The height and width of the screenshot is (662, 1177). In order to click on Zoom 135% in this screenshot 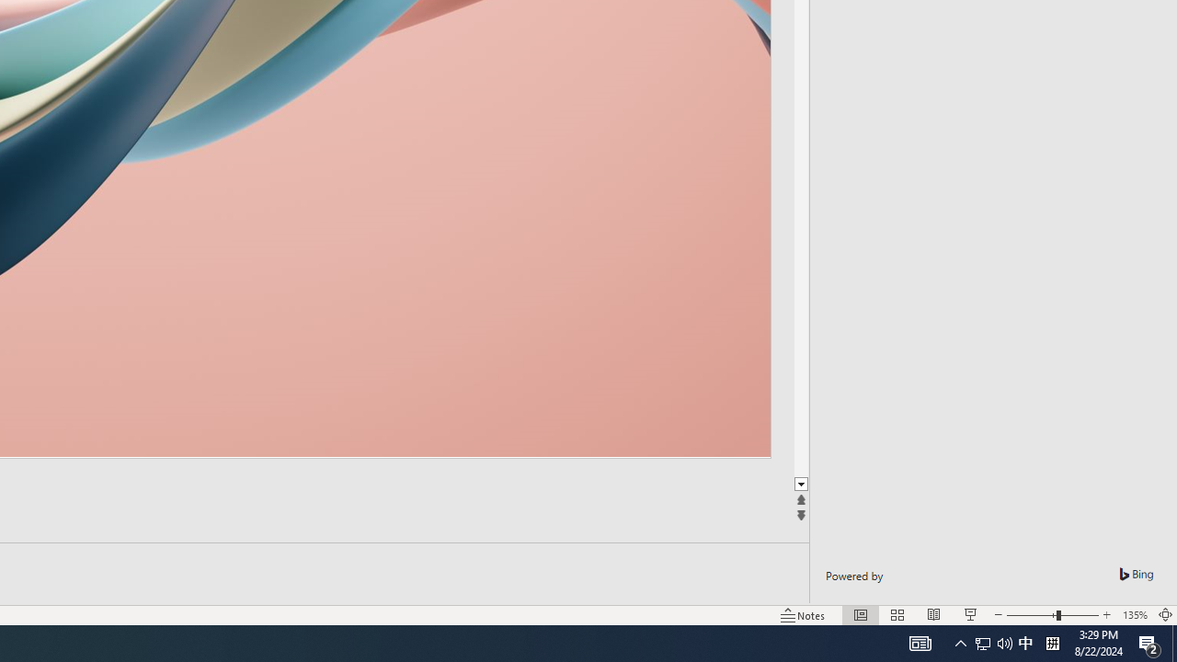, I will do `click(1135, 614)`.